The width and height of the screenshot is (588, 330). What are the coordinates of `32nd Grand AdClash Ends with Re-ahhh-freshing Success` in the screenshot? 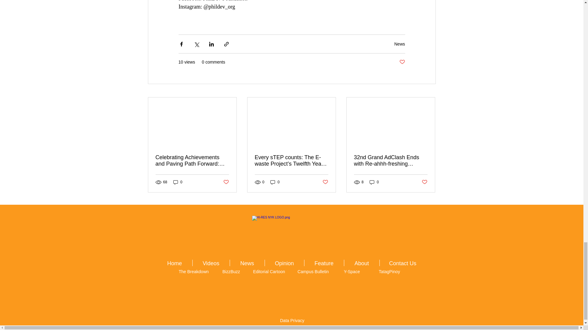 It's located at (390, 161).